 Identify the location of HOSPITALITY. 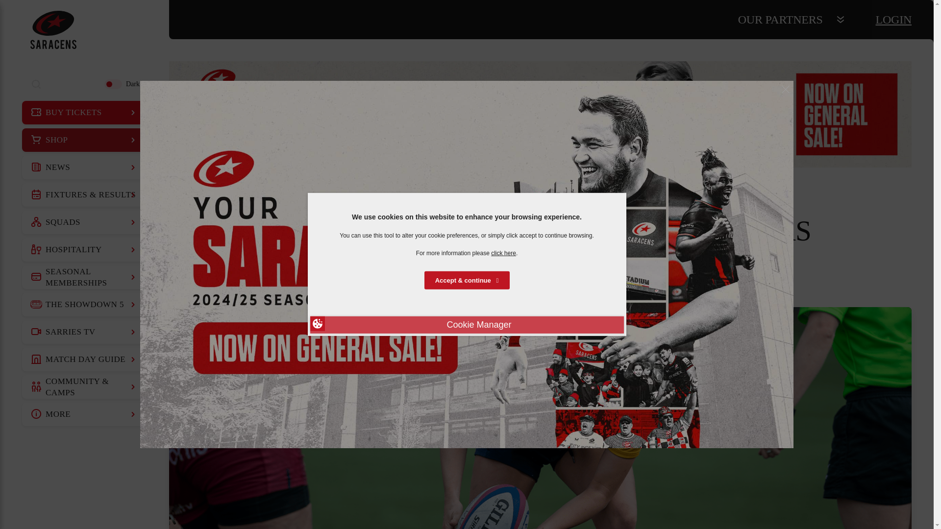
(84, 250).